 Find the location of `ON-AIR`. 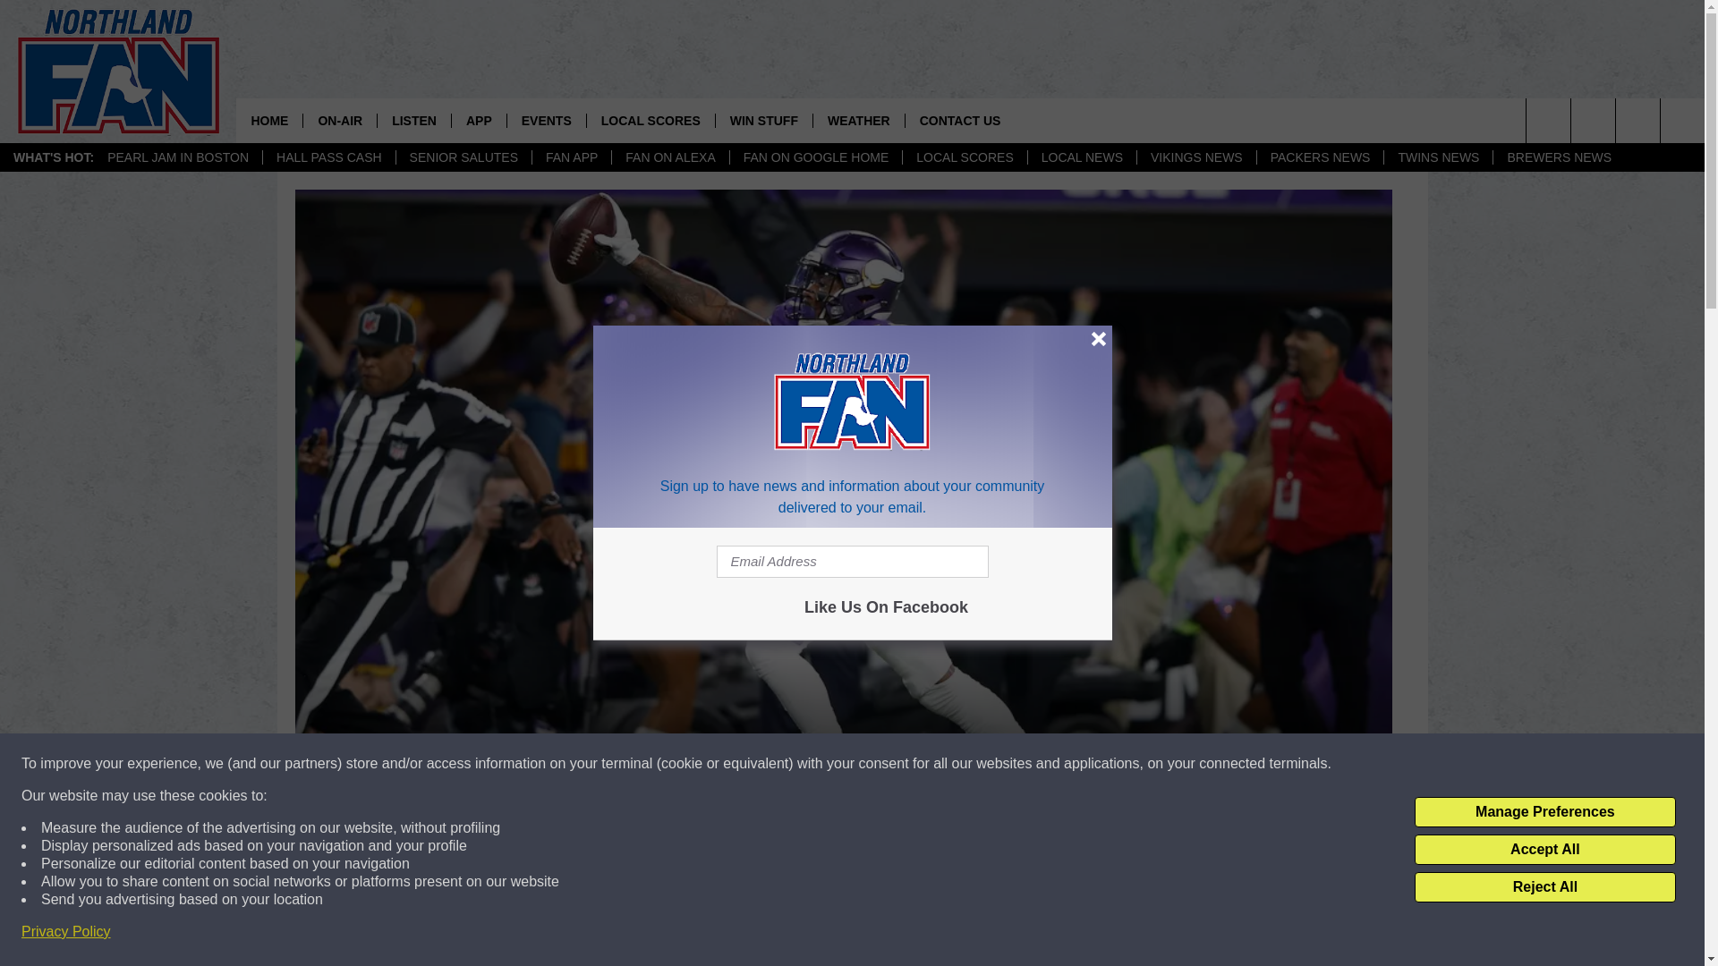

ON-AIR is located at coordinates (338, 120).